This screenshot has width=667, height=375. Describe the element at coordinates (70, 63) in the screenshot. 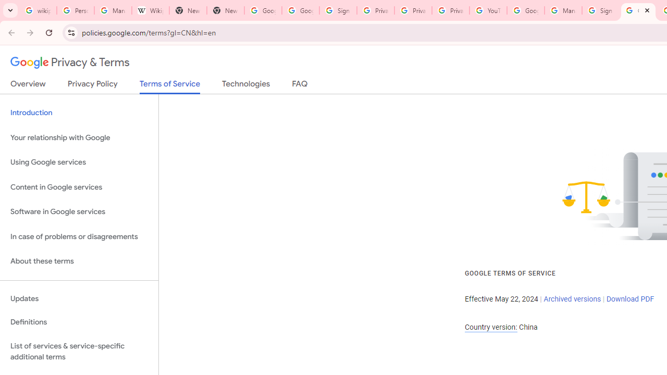

I see `Privacy & Terms` at that location.